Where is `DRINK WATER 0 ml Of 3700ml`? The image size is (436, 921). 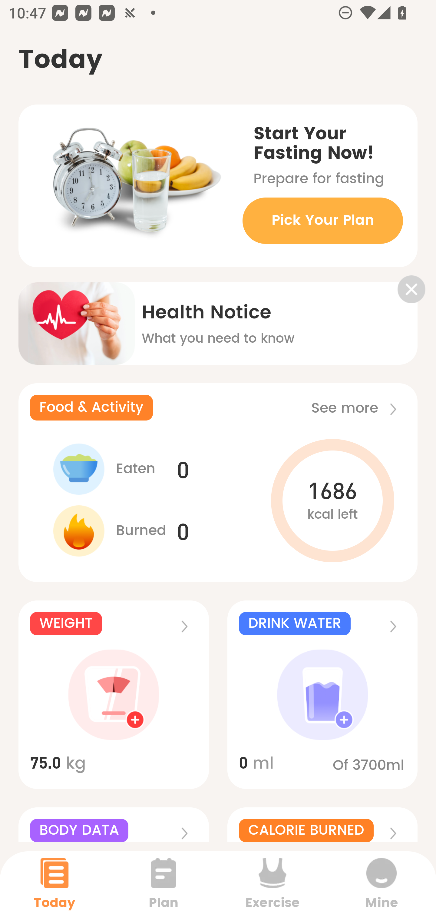
DRINK WATER 0 ml Of 3700ml is located at coordinates (322, 695).